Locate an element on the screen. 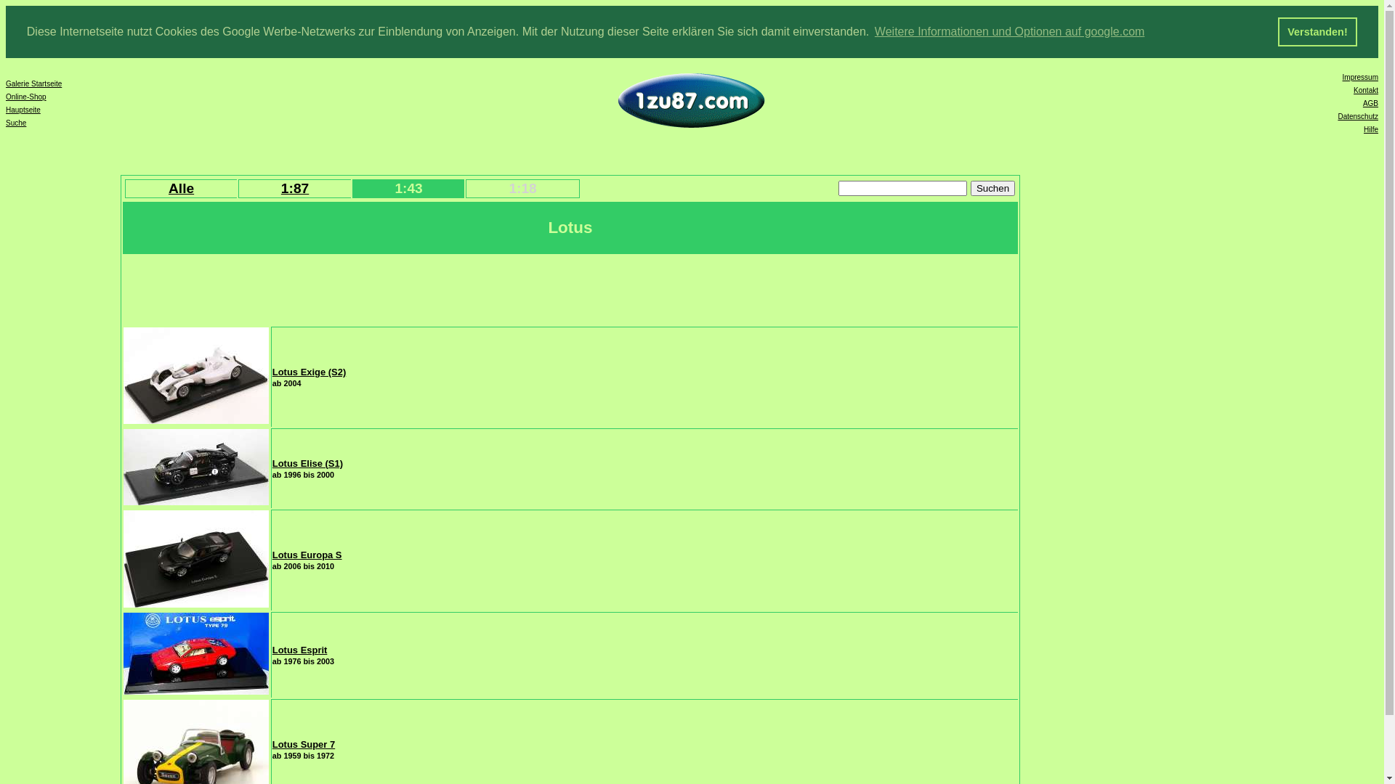  Lotus Europa S is located at coordinates (307, 555).